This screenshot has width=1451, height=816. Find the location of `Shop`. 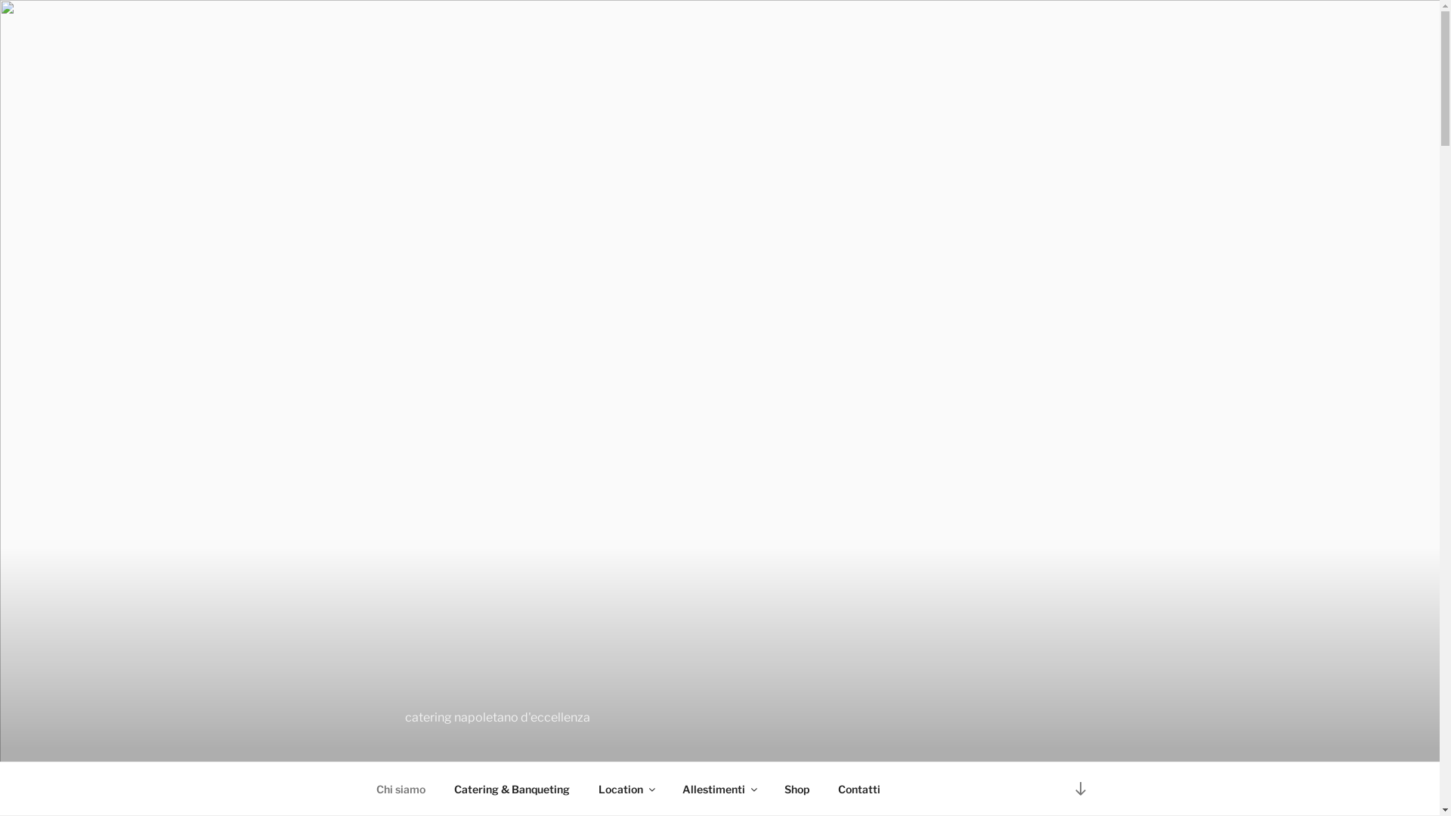

Shop is located at coordinates (797, 789).